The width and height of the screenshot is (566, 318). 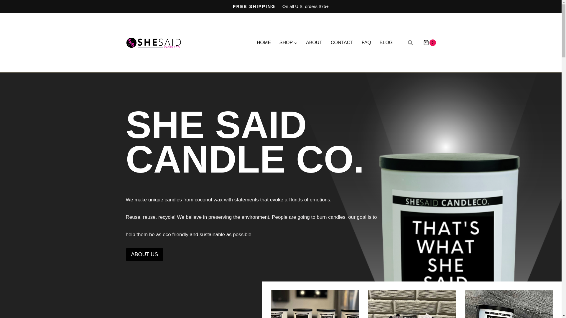 What do you see at coordinates (386, 43) in the screenshot?
I see `BLOG` at bounding box center [386, 43].